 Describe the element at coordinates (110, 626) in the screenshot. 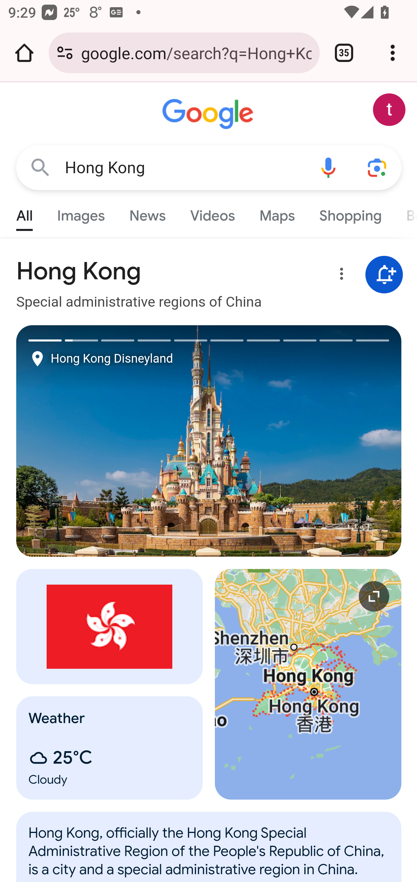

I see `Image of the flag.` at that location.